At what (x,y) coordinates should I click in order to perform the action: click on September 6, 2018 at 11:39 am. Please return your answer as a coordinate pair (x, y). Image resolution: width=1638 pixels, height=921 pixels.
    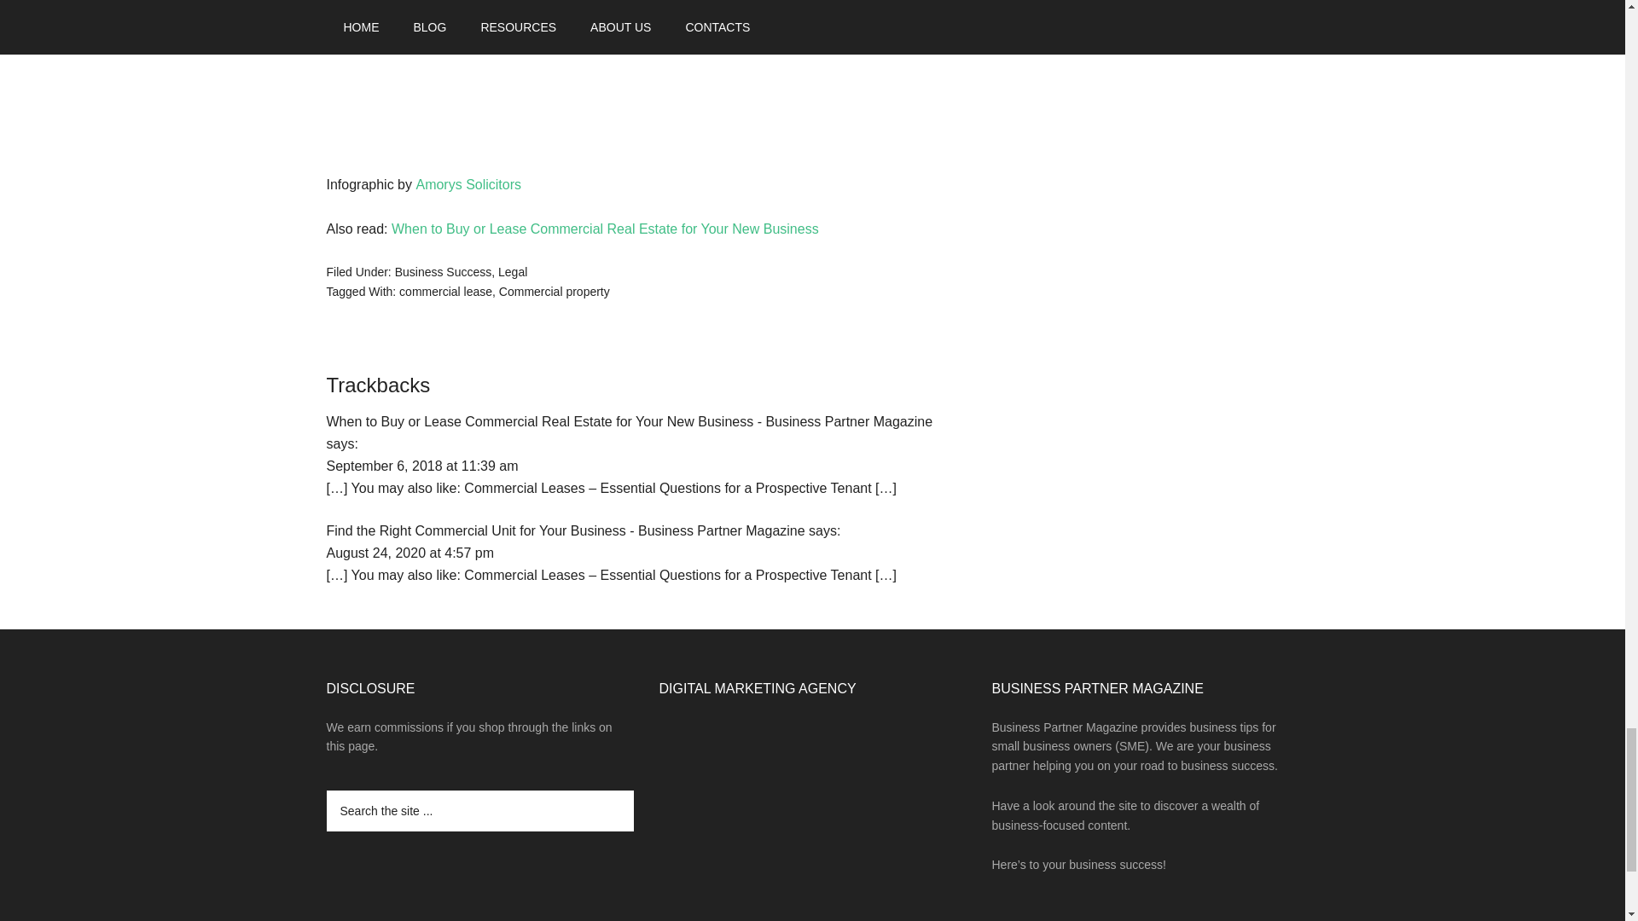
    Looking at the image, I should click on (421, 466).